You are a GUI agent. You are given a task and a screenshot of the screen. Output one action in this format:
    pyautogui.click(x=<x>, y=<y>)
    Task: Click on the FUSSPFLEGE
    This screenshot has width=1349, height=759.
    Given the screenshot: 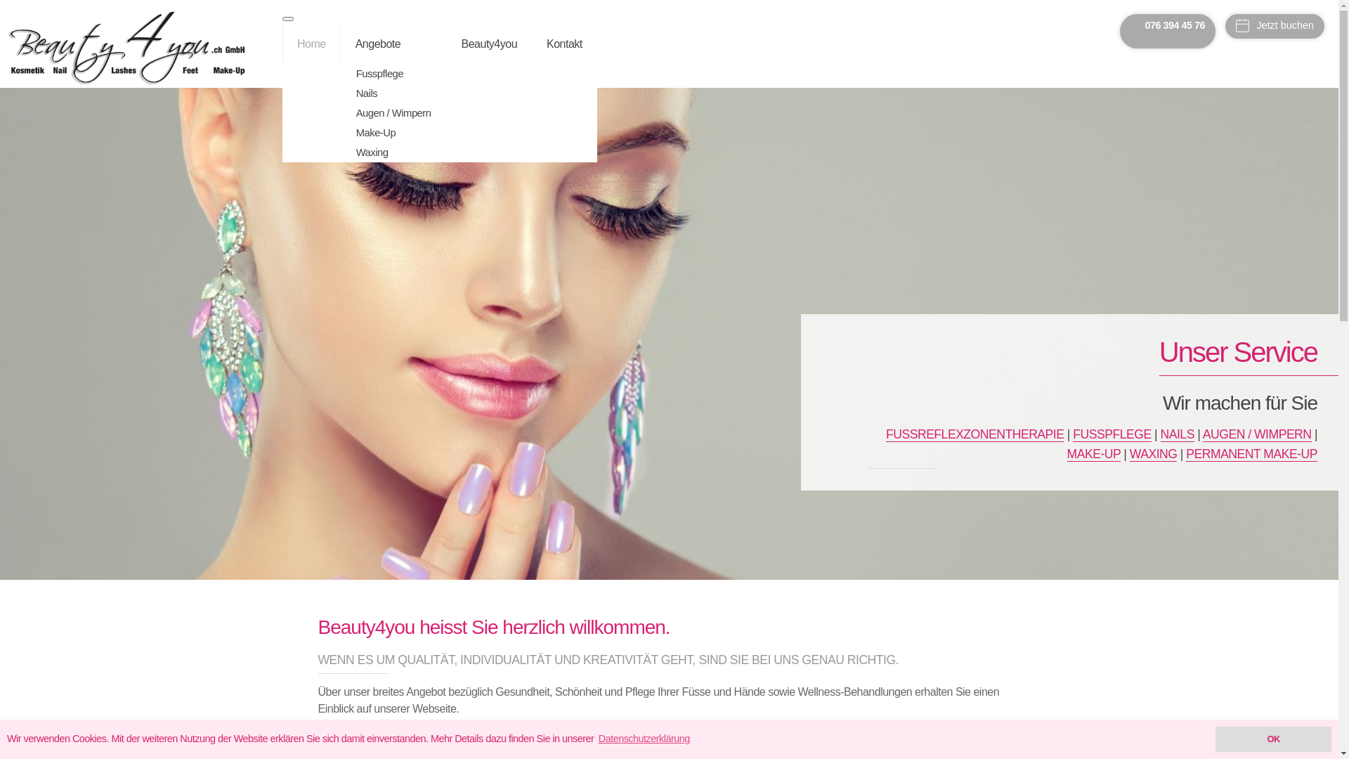 What is the action you would take?
    pyautogui.click(x=1112, y=434)
    